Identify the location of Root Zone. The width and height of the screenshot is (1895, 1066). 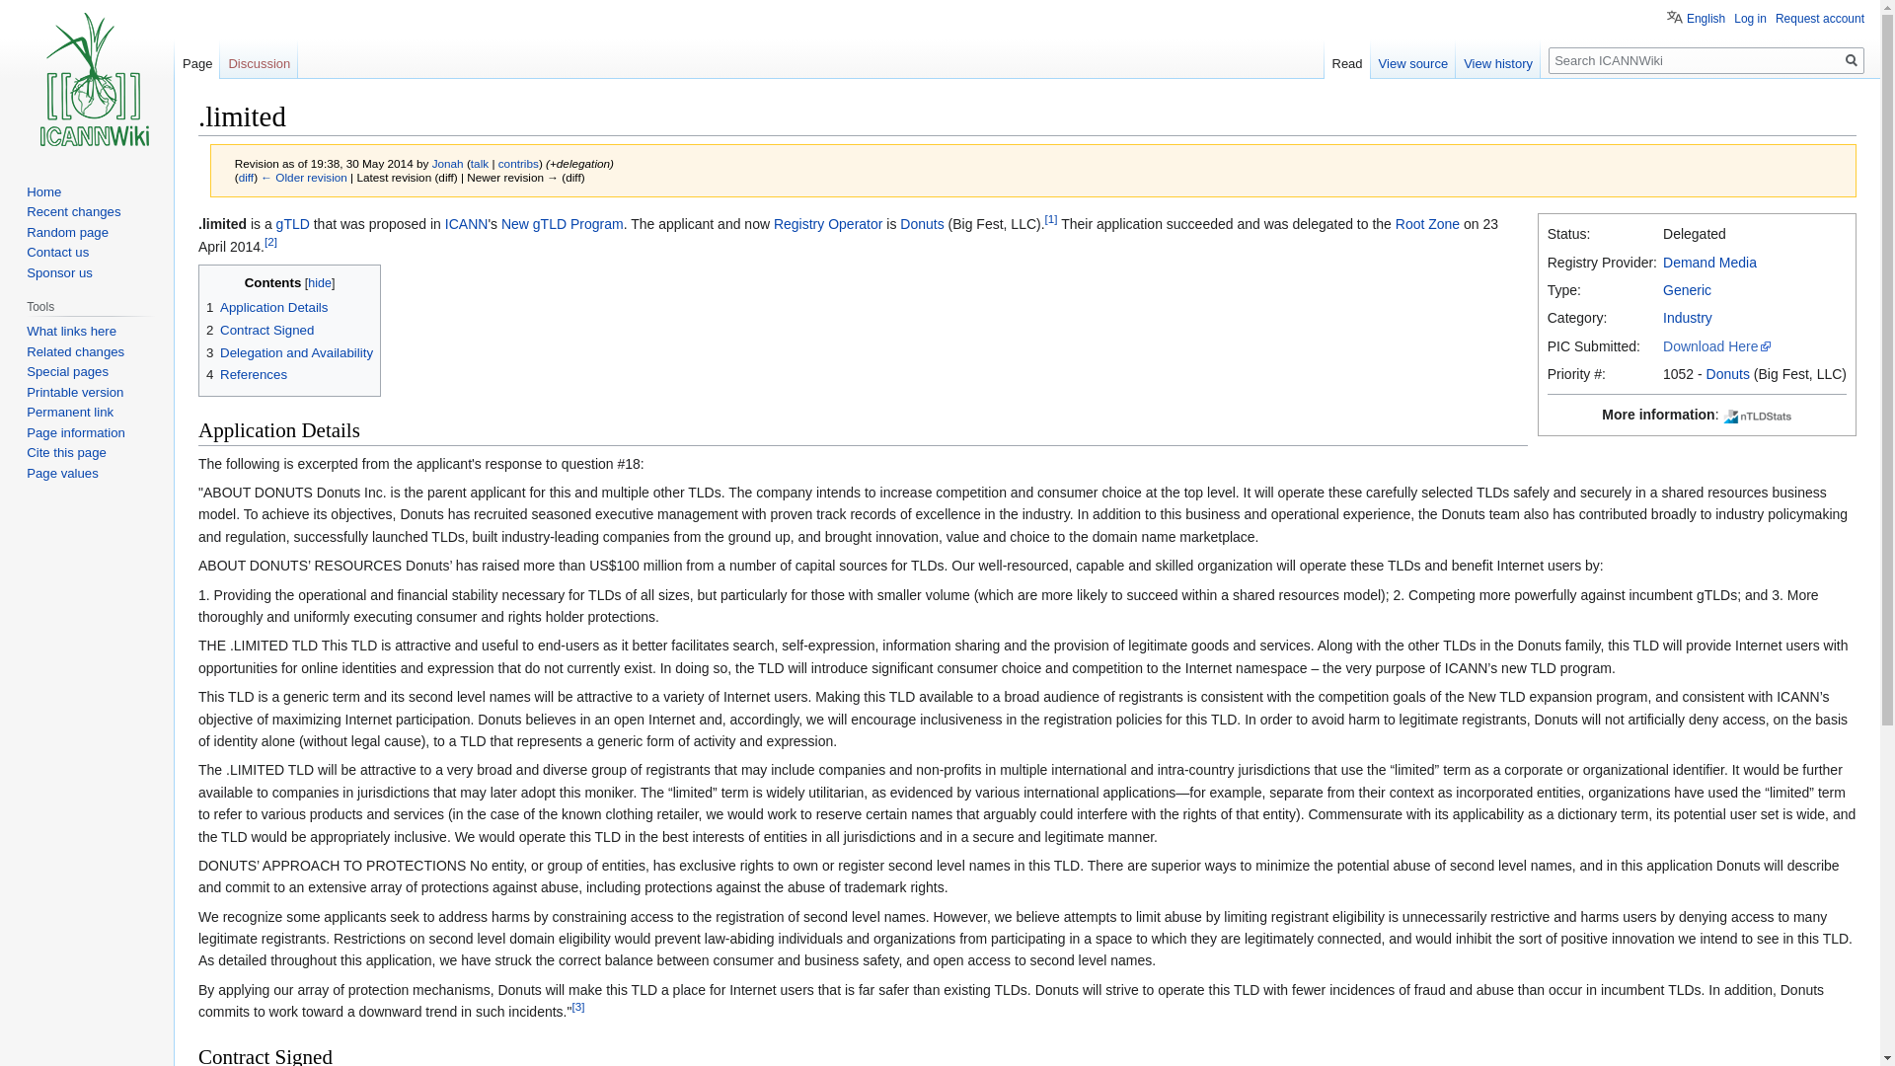
(1427, 224).